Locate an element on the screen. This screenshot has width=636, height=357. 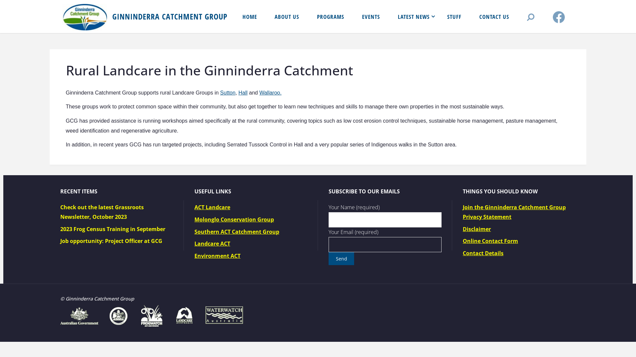
Southern ACT Catchment Group is located at coordinates (237, 232).